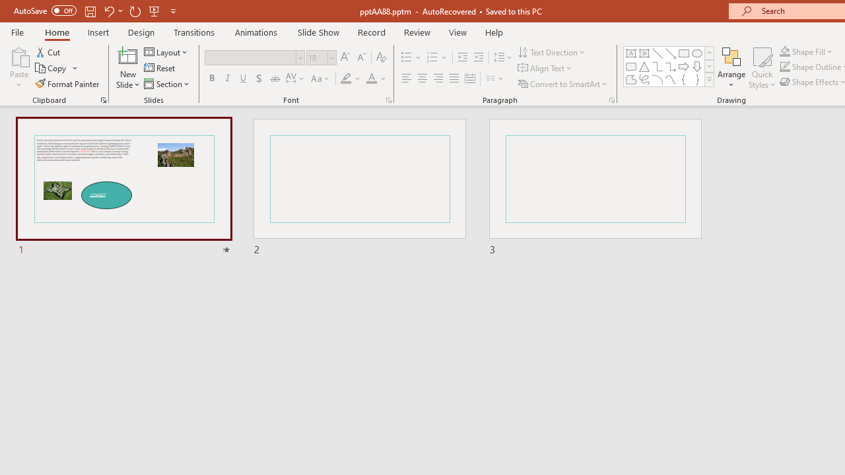  Describe the element at coordinates (552, 51) in the screenshot. I see `Text Direction` at that location.